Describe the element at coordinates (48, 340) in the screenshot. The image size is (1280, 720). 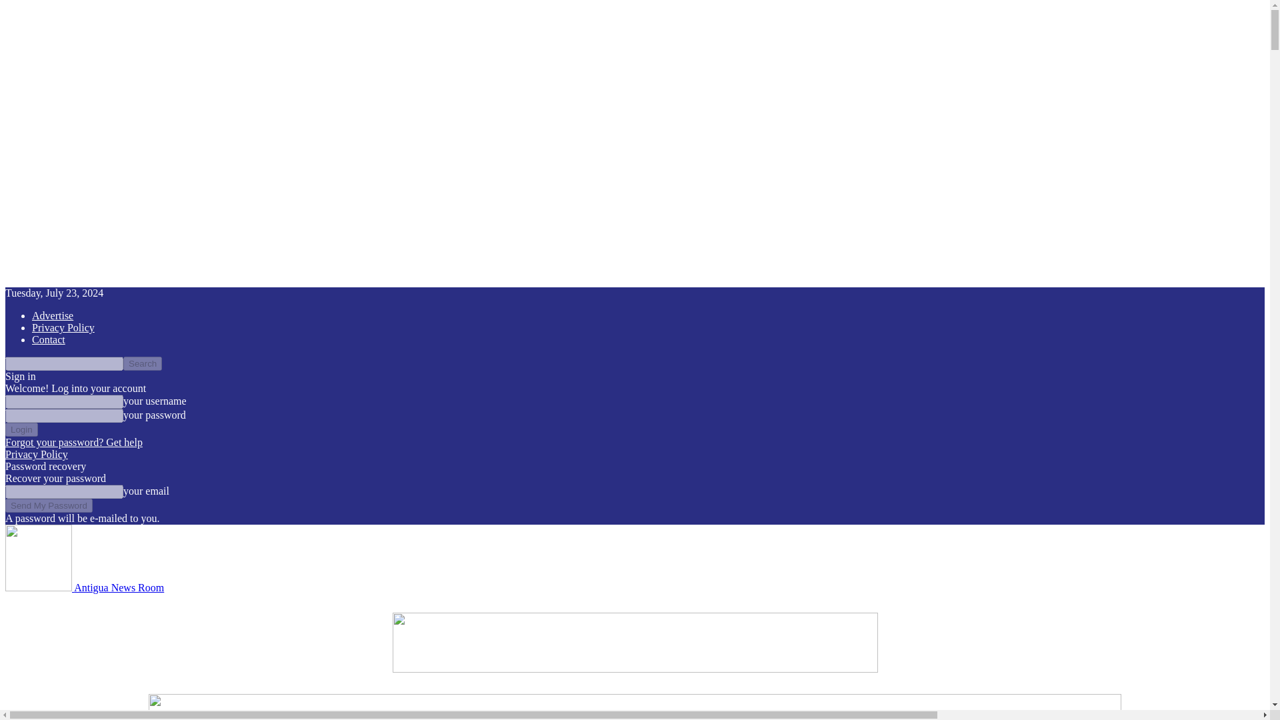
I see `Contact` at that location.